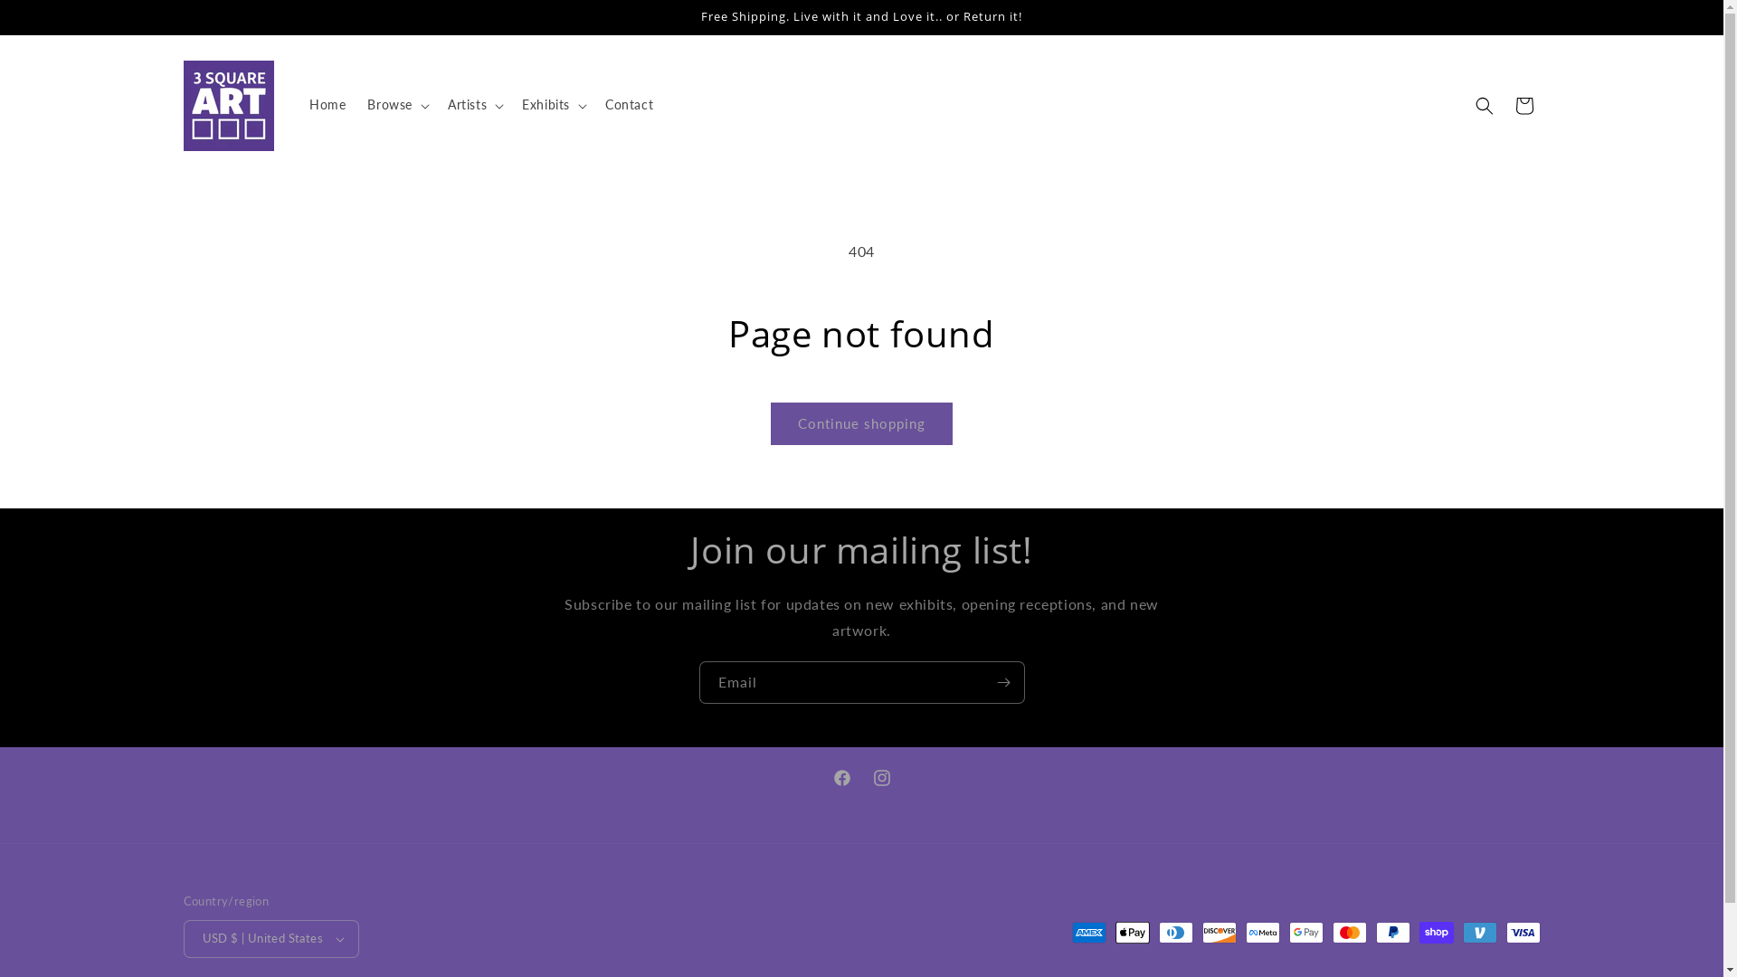 This screenshot has width=1737, height=977. What do you see at coordinates (861, 423) in the screenshot?
I see `Continue shopping` at bounding box center [861, 423].